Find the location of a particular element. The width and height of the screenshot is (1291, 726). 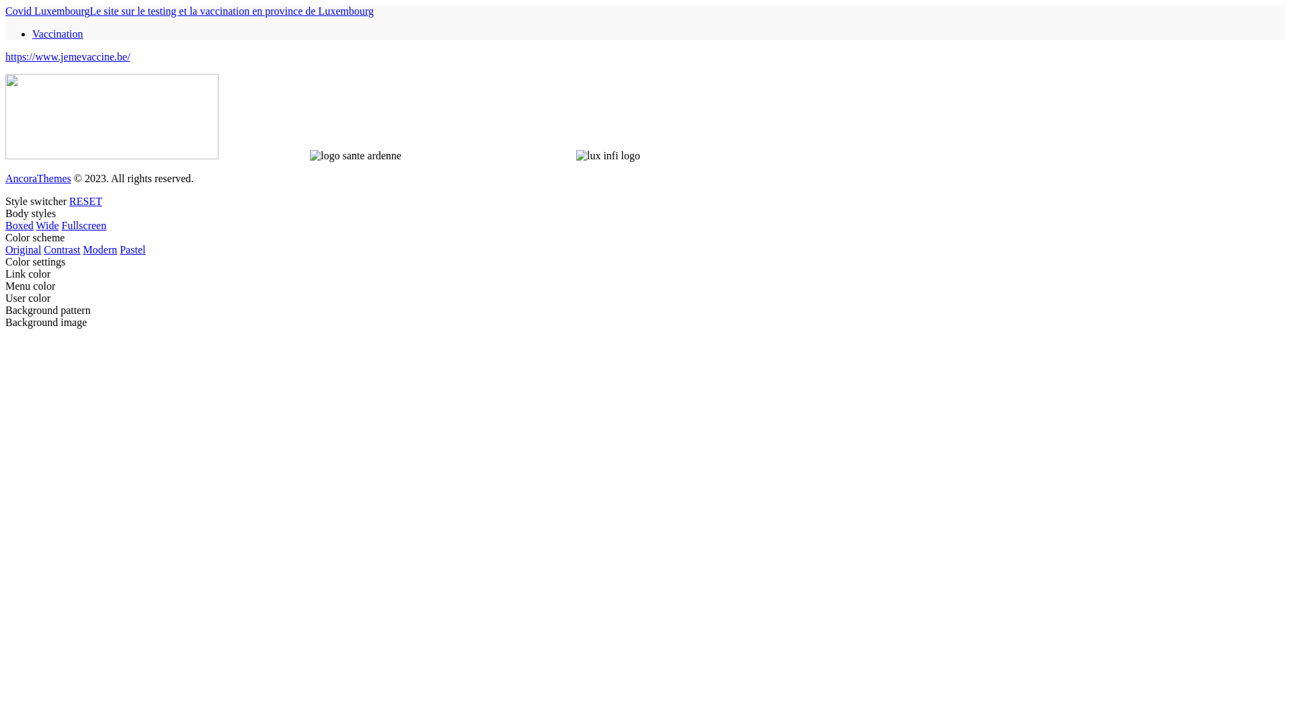

https://www.jemevaccine.be/ is located at coordinates (68, 56).